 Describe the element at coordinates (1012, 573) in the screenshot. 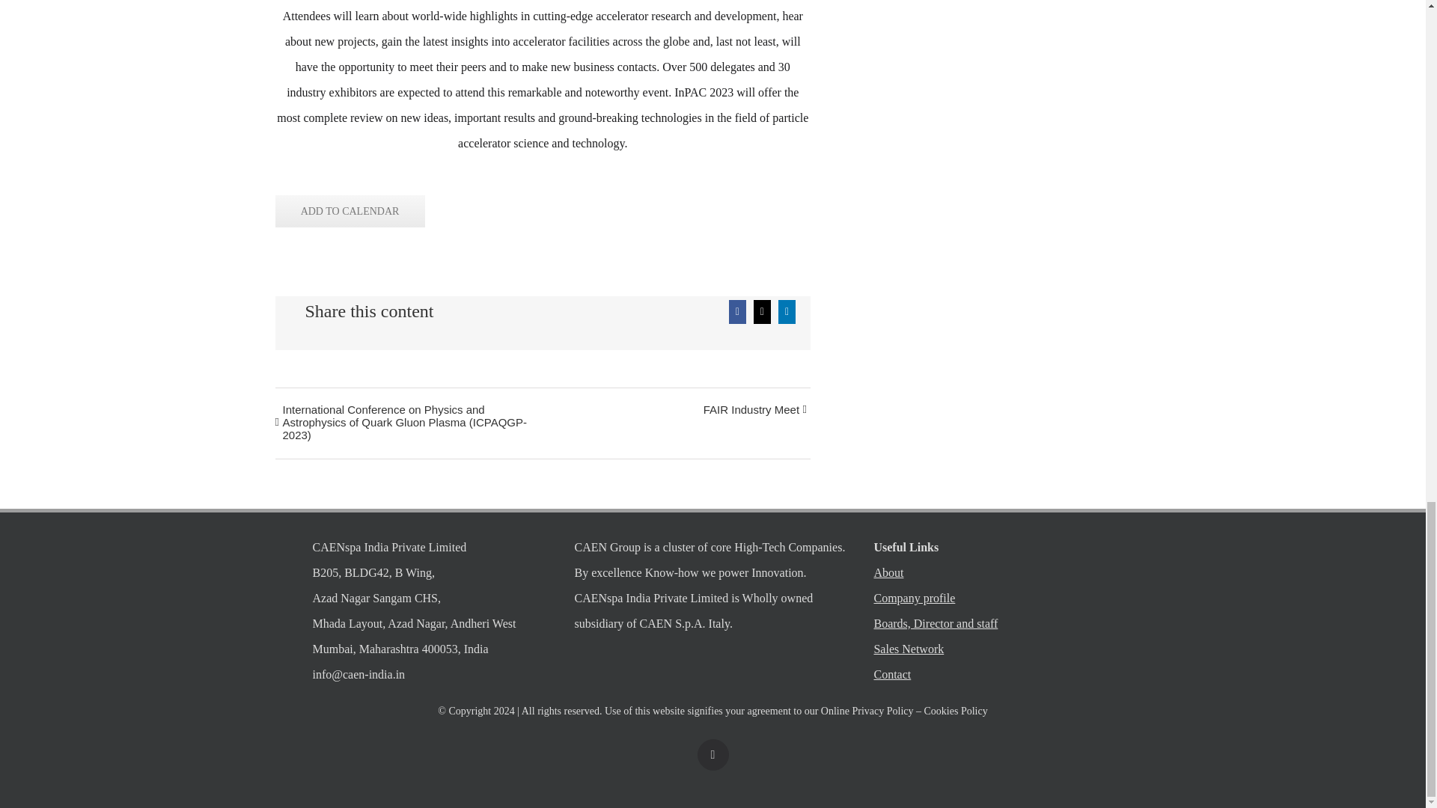

I see `About` at that location.